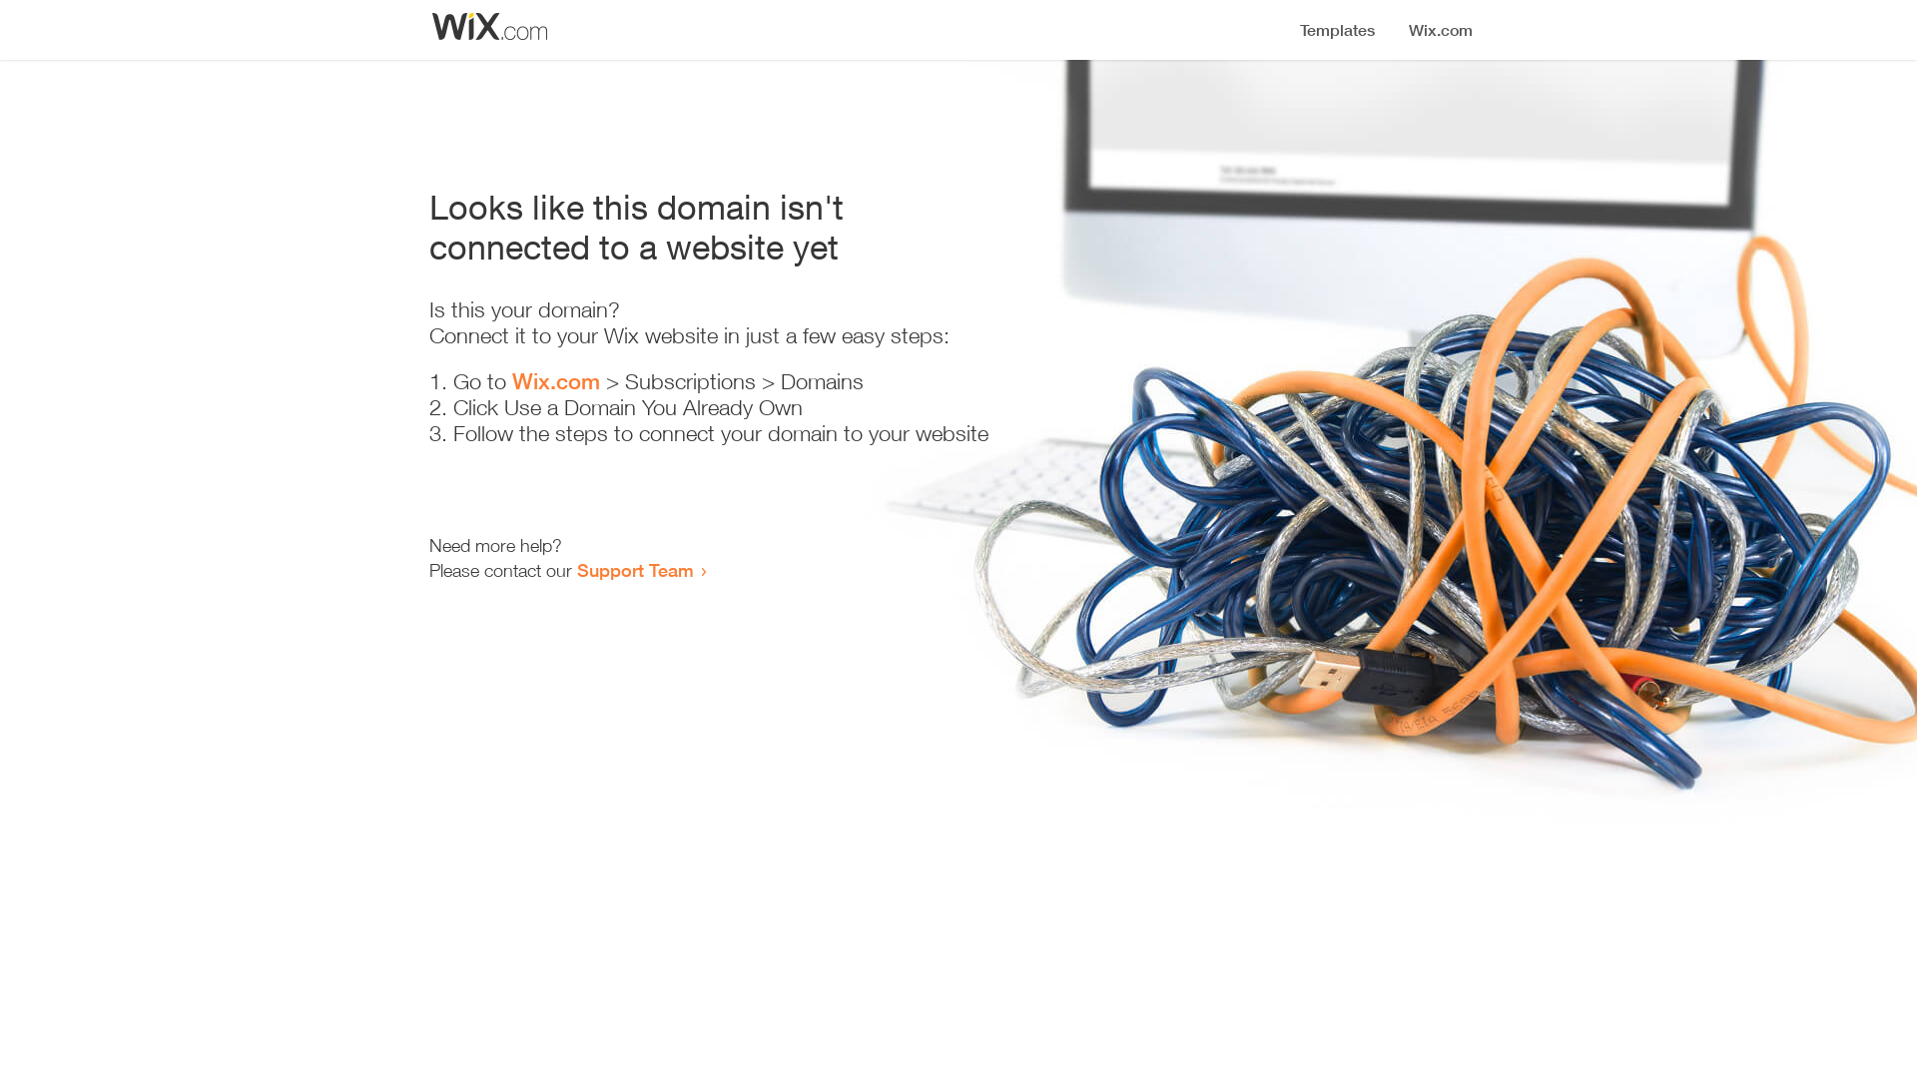  I want to click on Wix.com, so click(556, 381).